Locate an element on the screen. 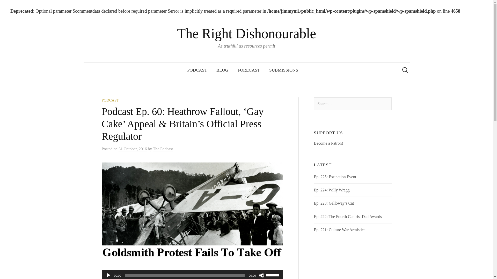 The width and height of the screenshot is (497, 279). Ep. 224: Willy Wragg is located at coordinates (332, 190).